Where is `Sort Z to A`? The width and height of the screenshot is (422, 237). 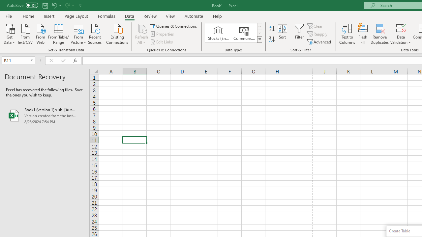
Sort Z to A is located at coordinates (272, 39).